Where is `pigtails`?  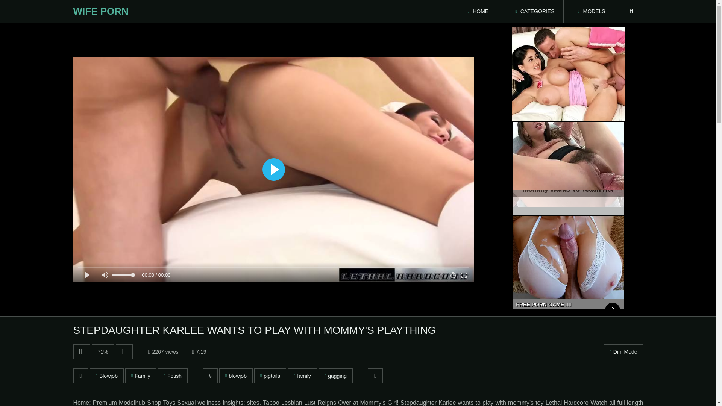 pigtails is located at coordinates (270, 376).